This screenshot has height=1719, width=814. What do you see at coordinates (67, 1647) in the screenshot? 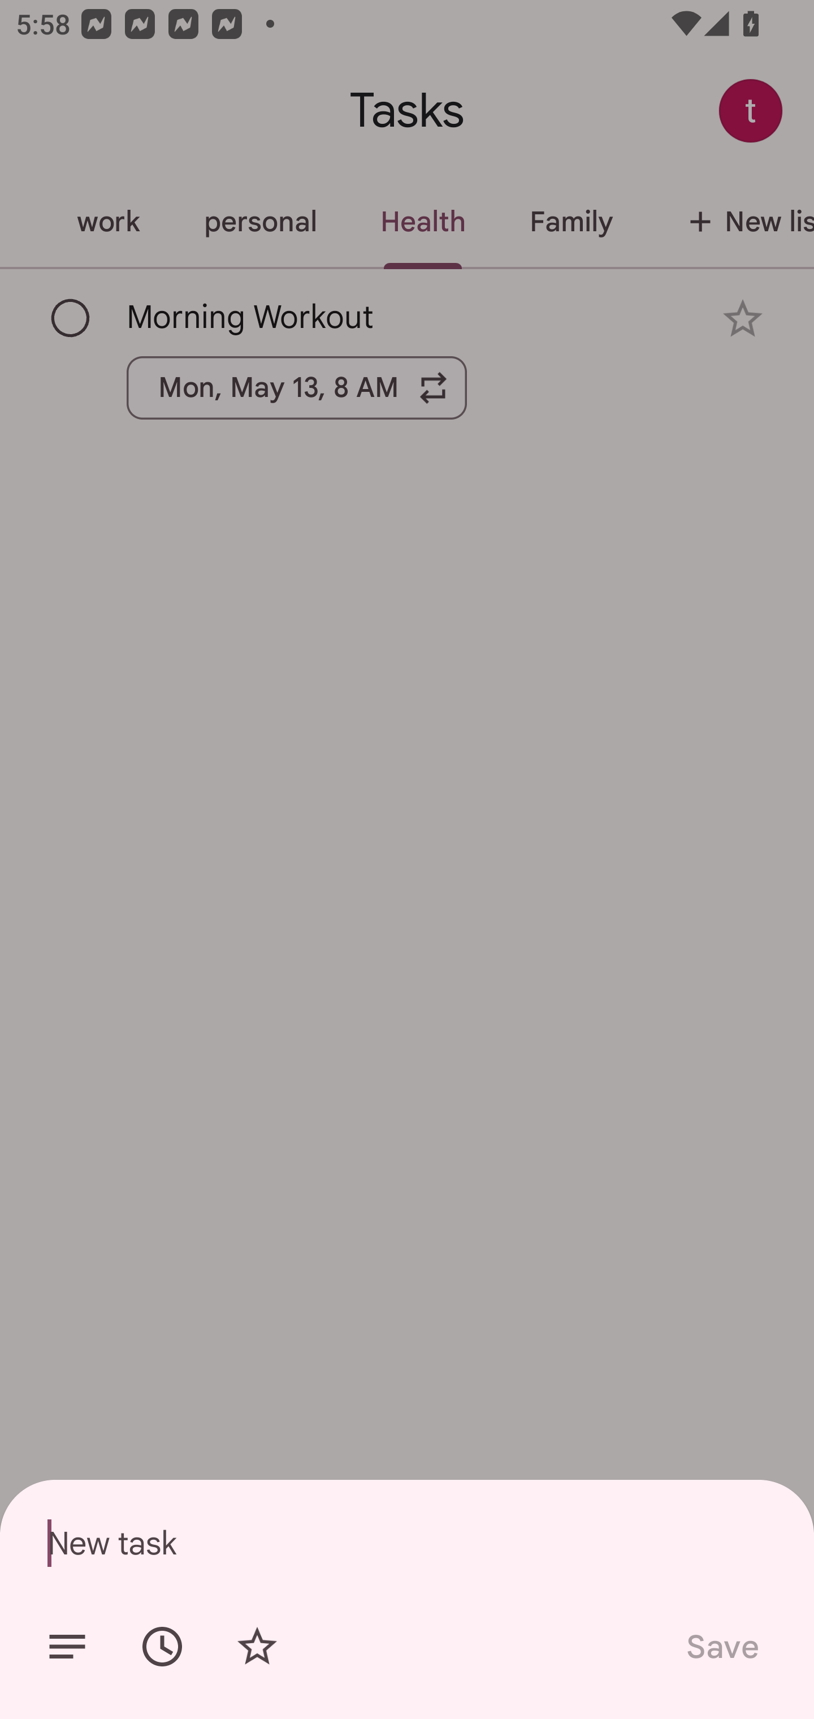
I see `Add details` at bounding box center [67, 1647].